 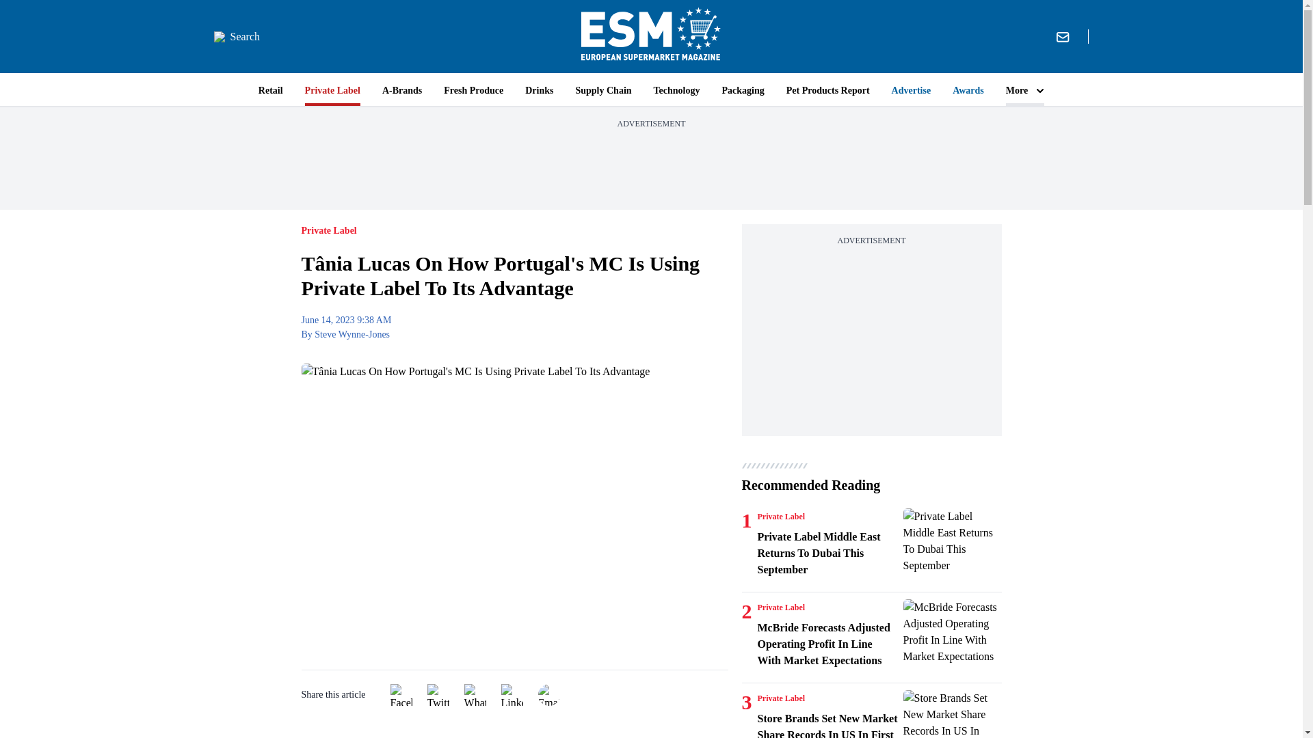 What do you see at coordinates (952, 541) in the screenshot?
I see `Private Label Middle East Returns To Dubai This September` at bounding box center [952, 541].